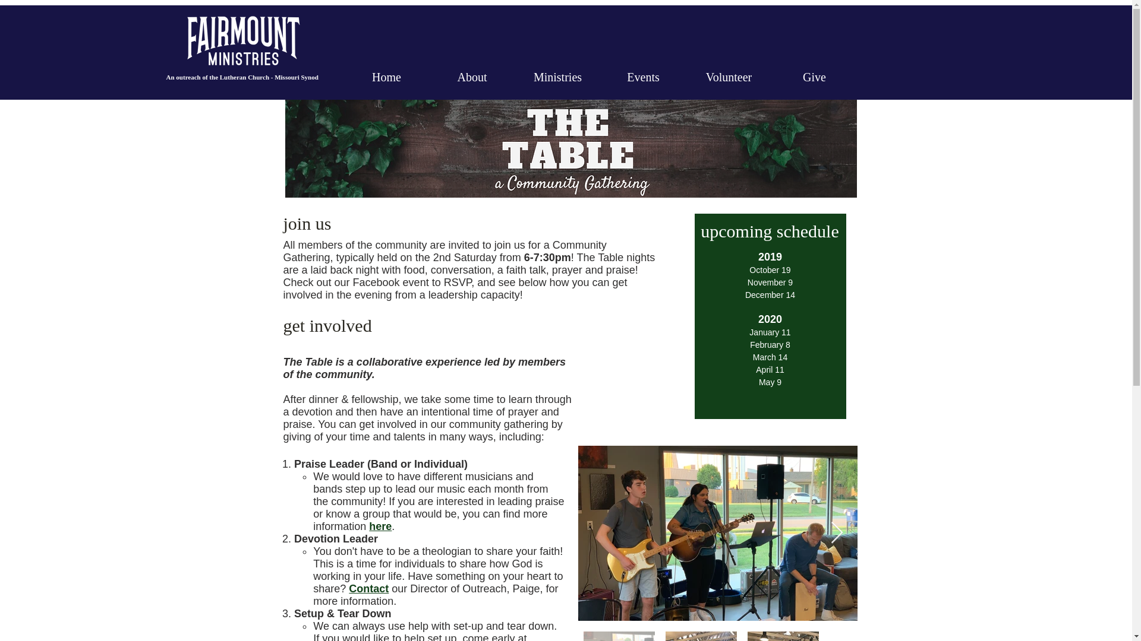  What do you see at coordinates (368, 589) in the screenshot?
I see `Contact` at bounding box center [368, 589].